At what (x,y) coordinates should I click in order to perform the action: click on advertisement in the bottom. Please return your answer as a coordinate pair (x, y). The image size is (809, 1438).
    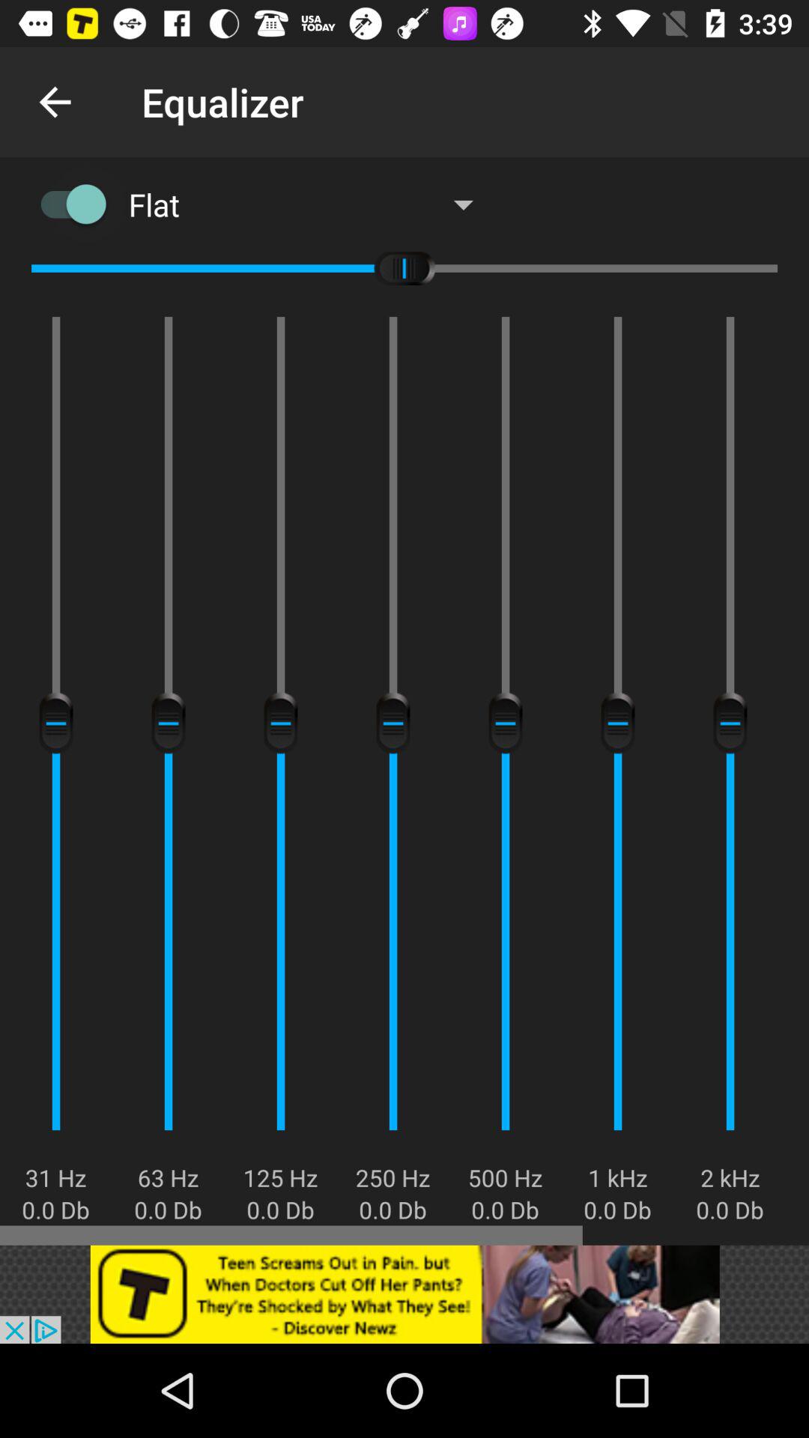
    Looking at the image, I should click on (404, 1294).